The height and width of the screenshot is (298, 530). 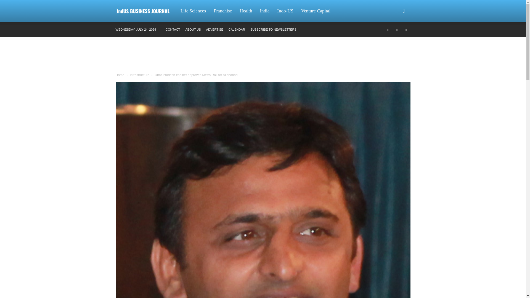 What do you see at coordinates (146, 11) in the screenshot?
I see `IndUS Business Journal` at bounding box center [146, 11].